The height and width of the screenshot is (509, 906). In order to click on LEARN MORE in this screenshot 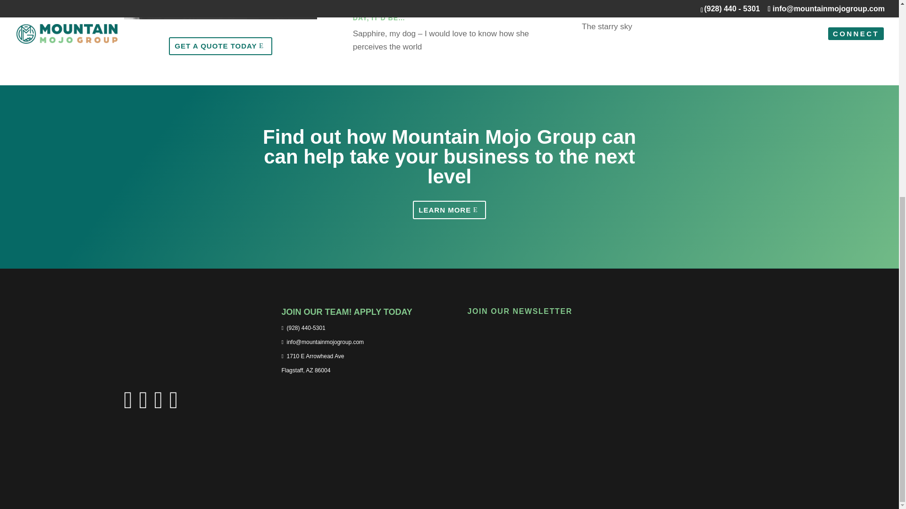, I will do `click(449, 210)`.